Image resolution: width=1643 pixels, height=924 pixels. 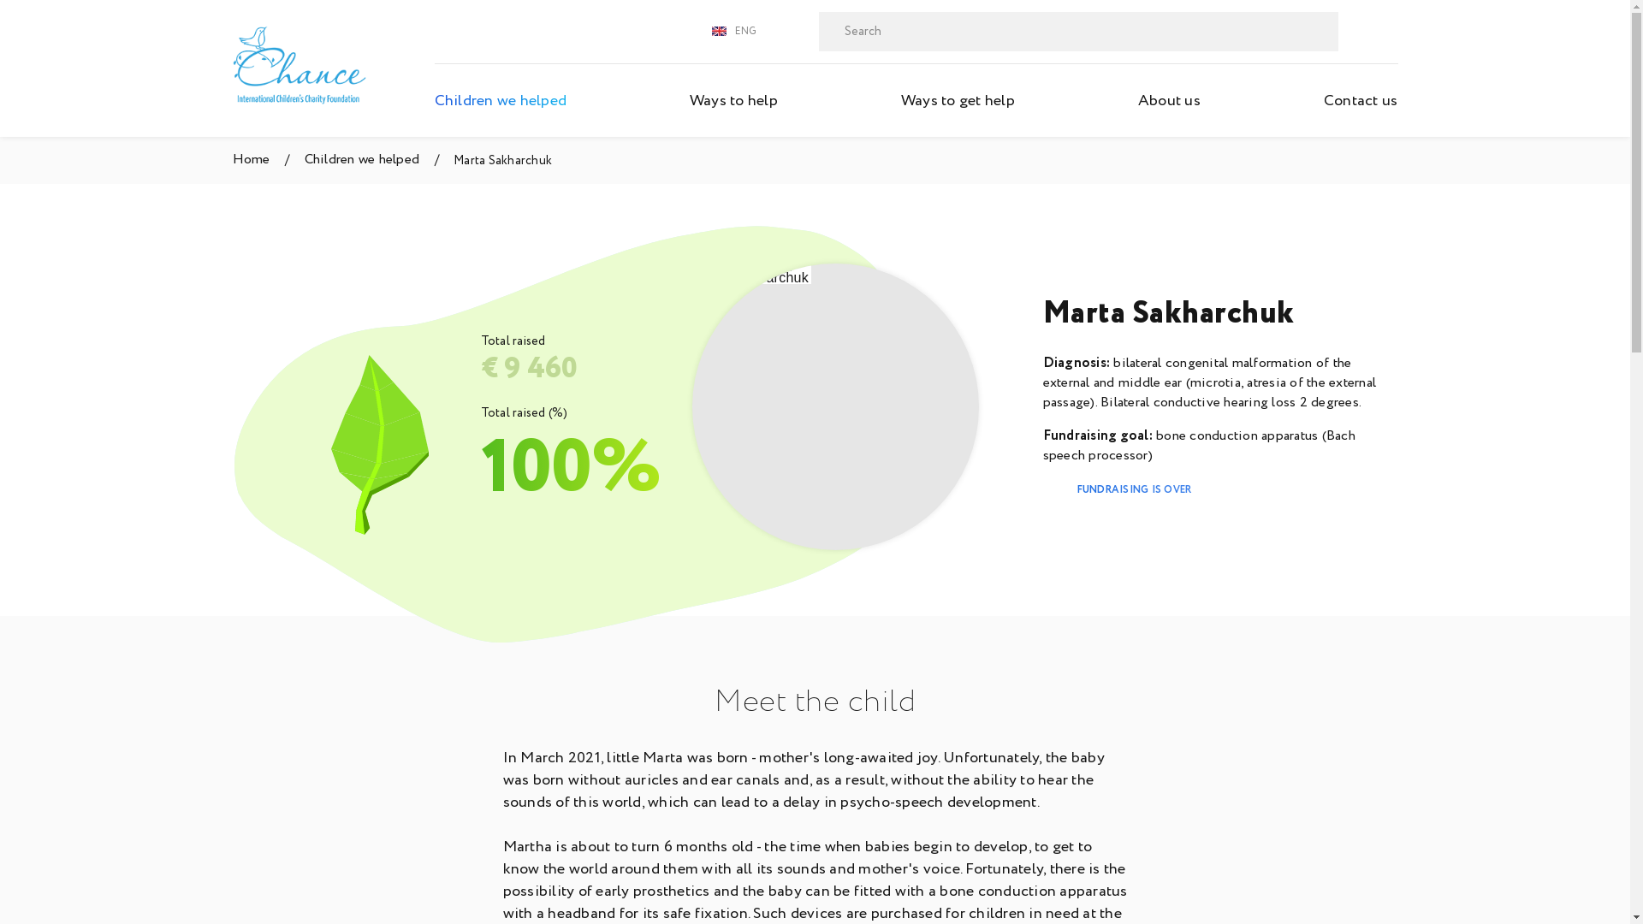 What do you see at coordinates (373, 160) in the screenshot?
I see `Children we helped` at bounding box center [373, 160].